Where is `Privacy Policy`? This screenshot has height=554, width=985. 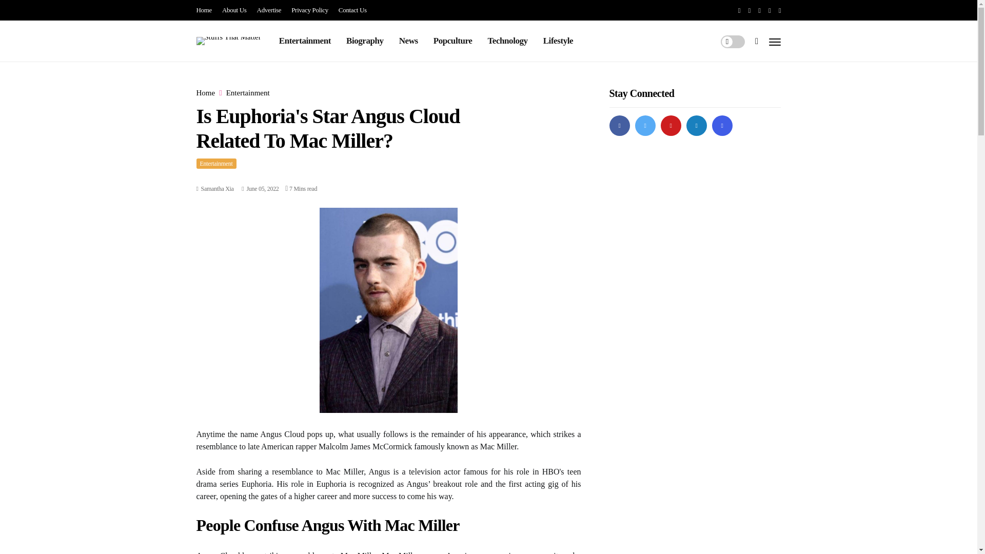
Privacy Policy is located at coordinates (310, 10).